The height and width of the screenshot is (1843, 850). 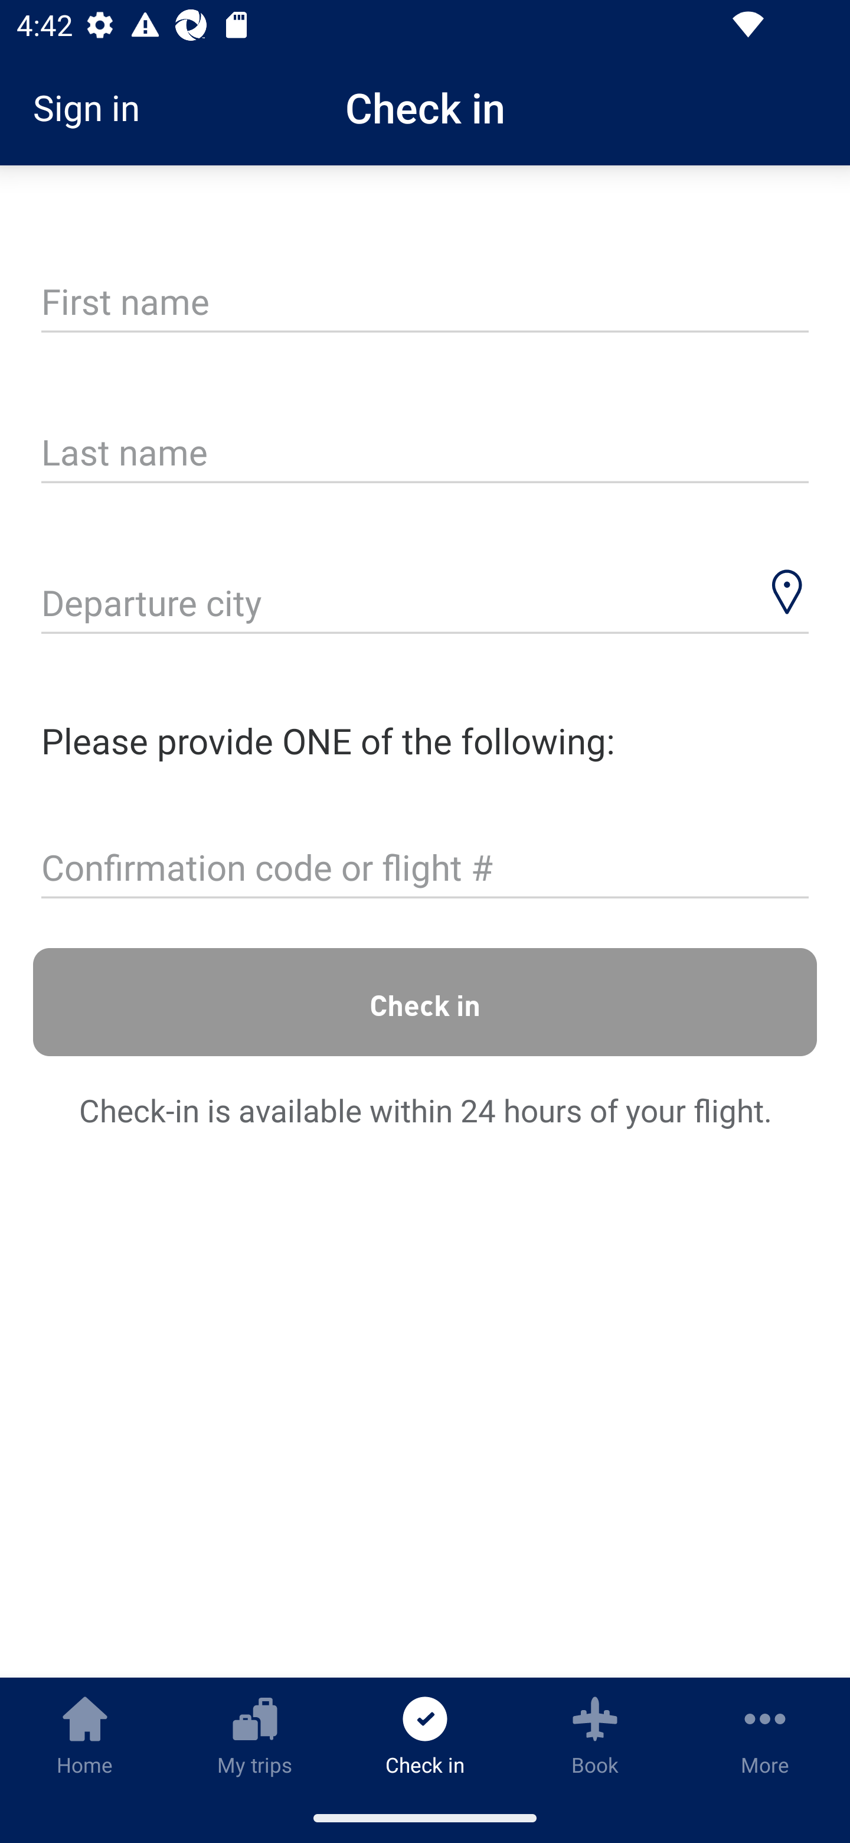 What do you see at coordinates (255, 1735) in the screenshot?
I see `My trips` at bounding box center [255, 1735].